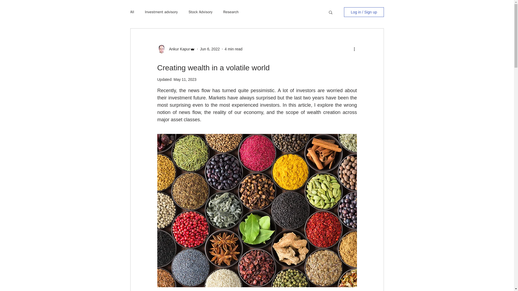 This screenshot has height=291, width=518. I want to click on 4 min read, so click(233, 49).